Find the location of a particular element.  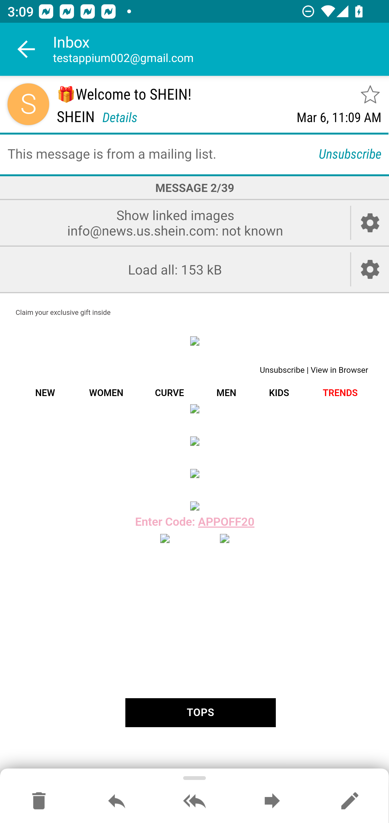

WOMEN is located at coordinates (106, 393).